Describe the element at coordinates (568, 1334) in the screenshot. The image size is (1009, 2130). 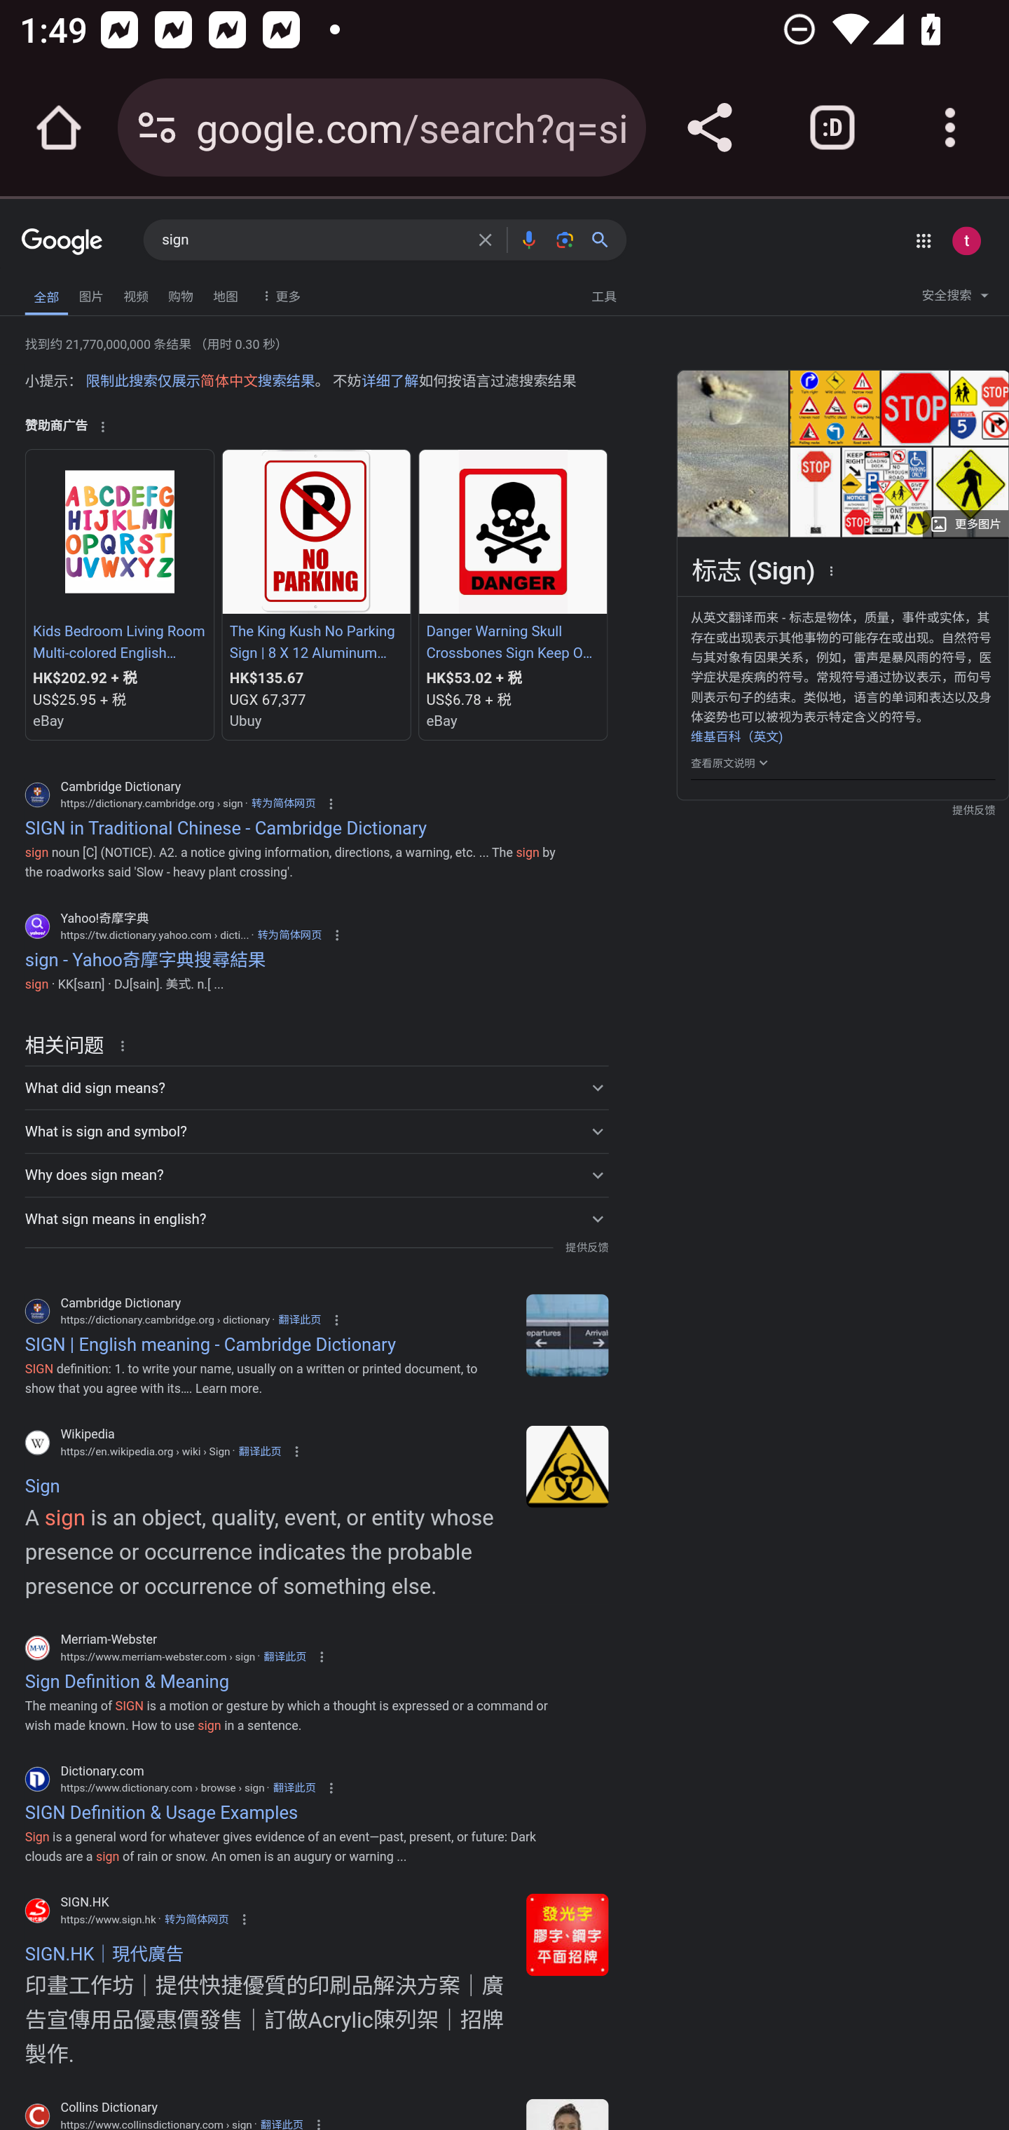
I see `sign` at that location.